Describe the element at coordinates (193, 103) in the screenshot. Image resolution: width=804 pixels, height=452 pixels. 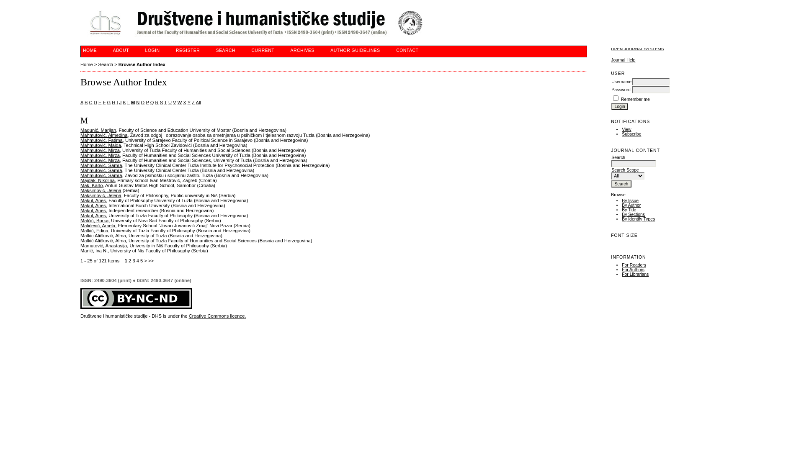
I see `Z` at that location.